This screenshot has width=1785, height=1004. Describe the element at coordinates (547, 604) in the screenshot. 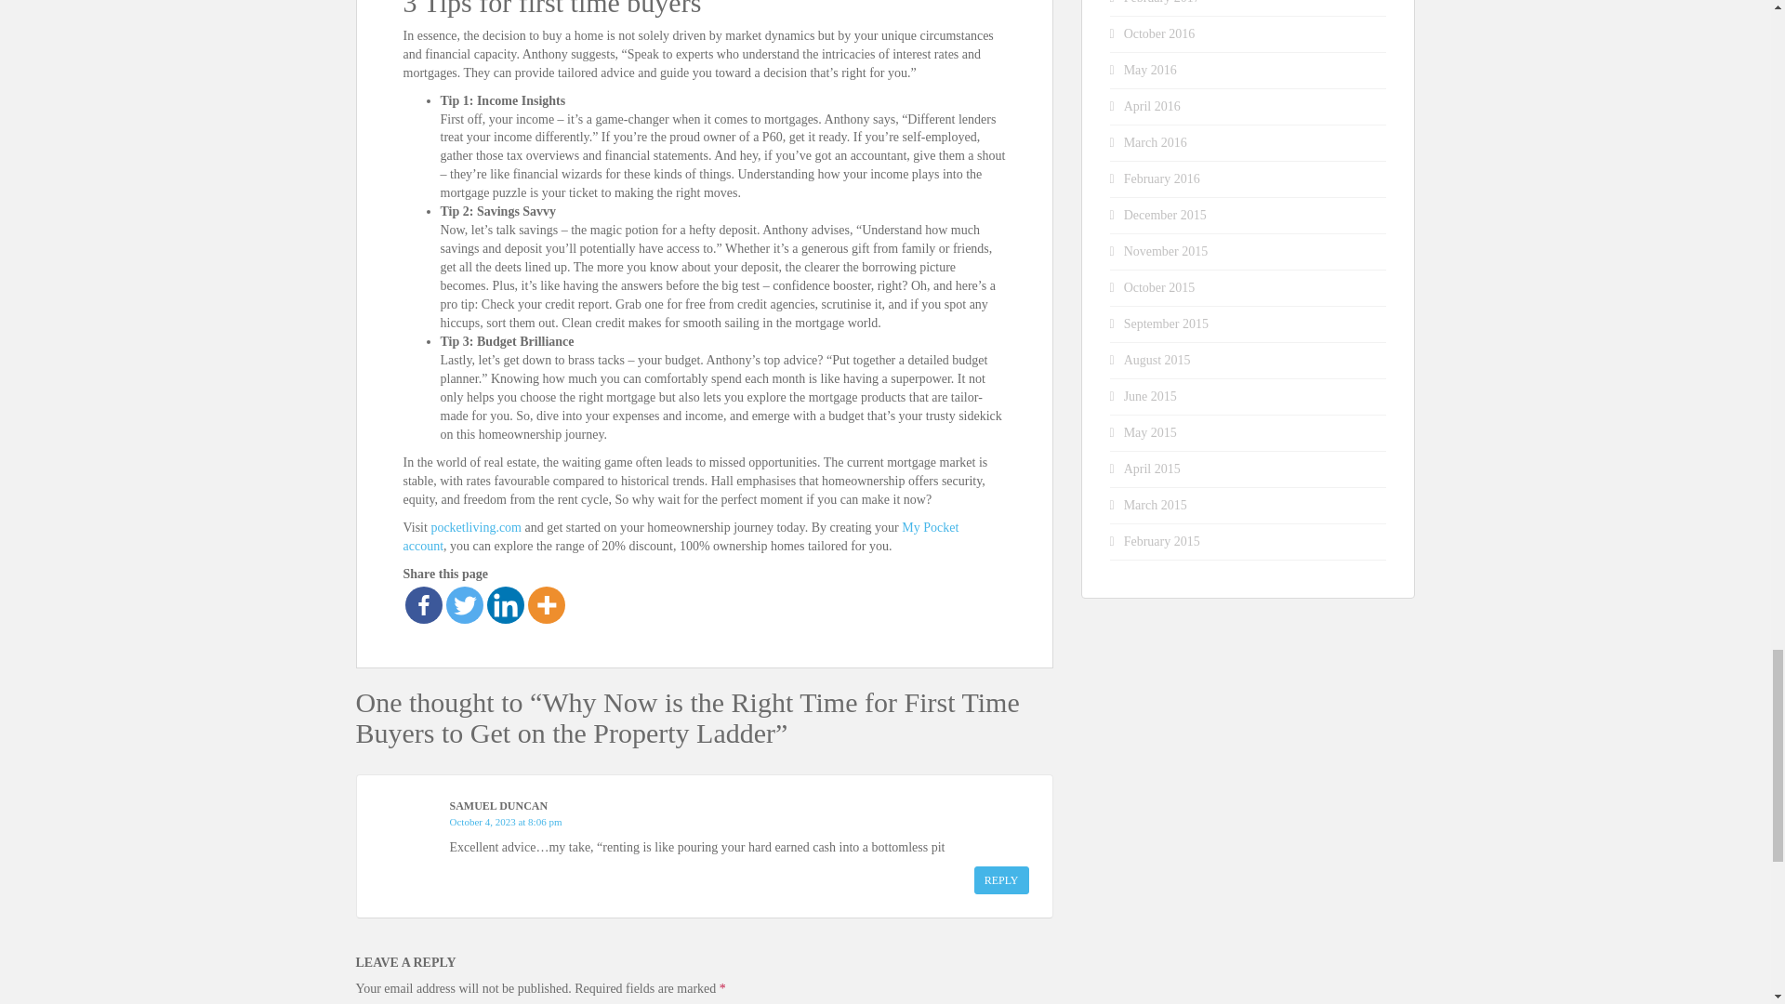

I see `More` at that location.